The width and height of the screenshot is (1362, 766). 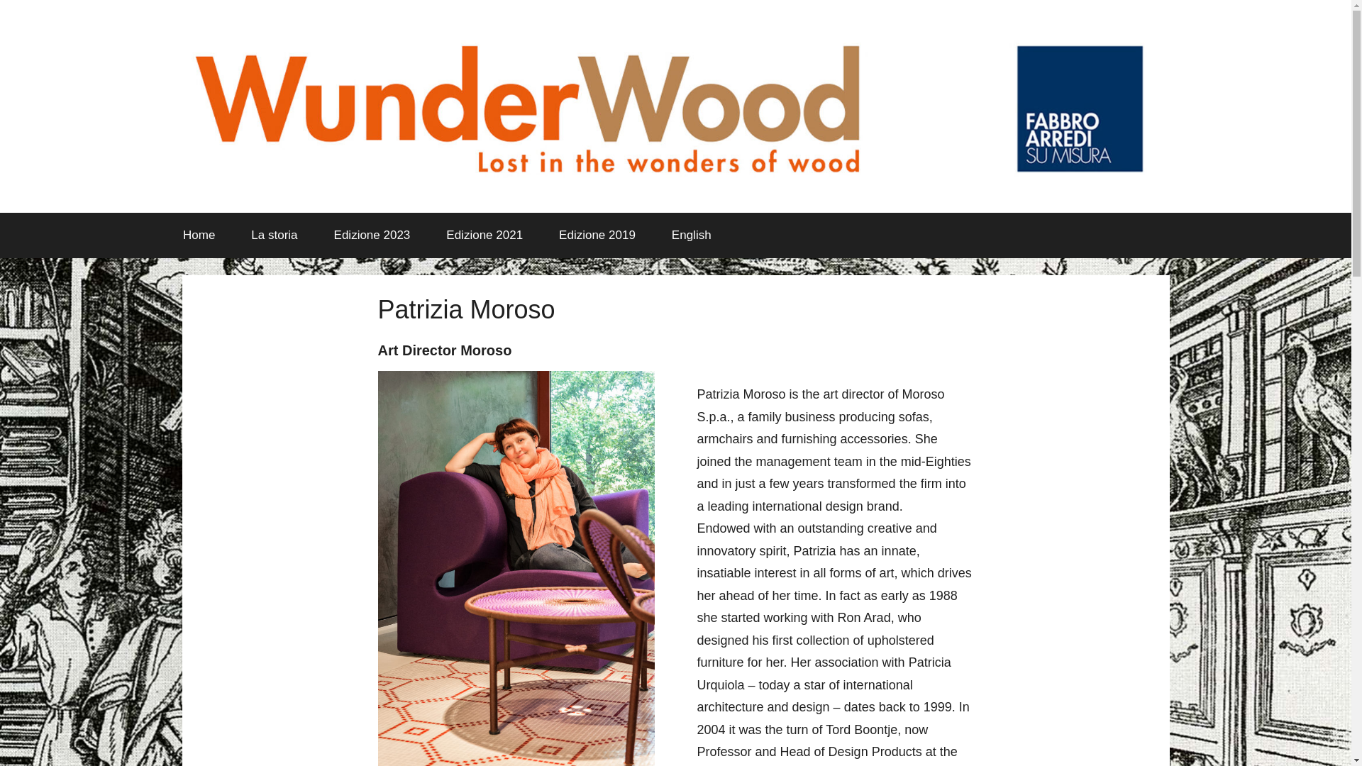 What do you see at coordinates (485, 235) in the screenshot?
I see `Edizione 2021` at bounding box center [485, 235].